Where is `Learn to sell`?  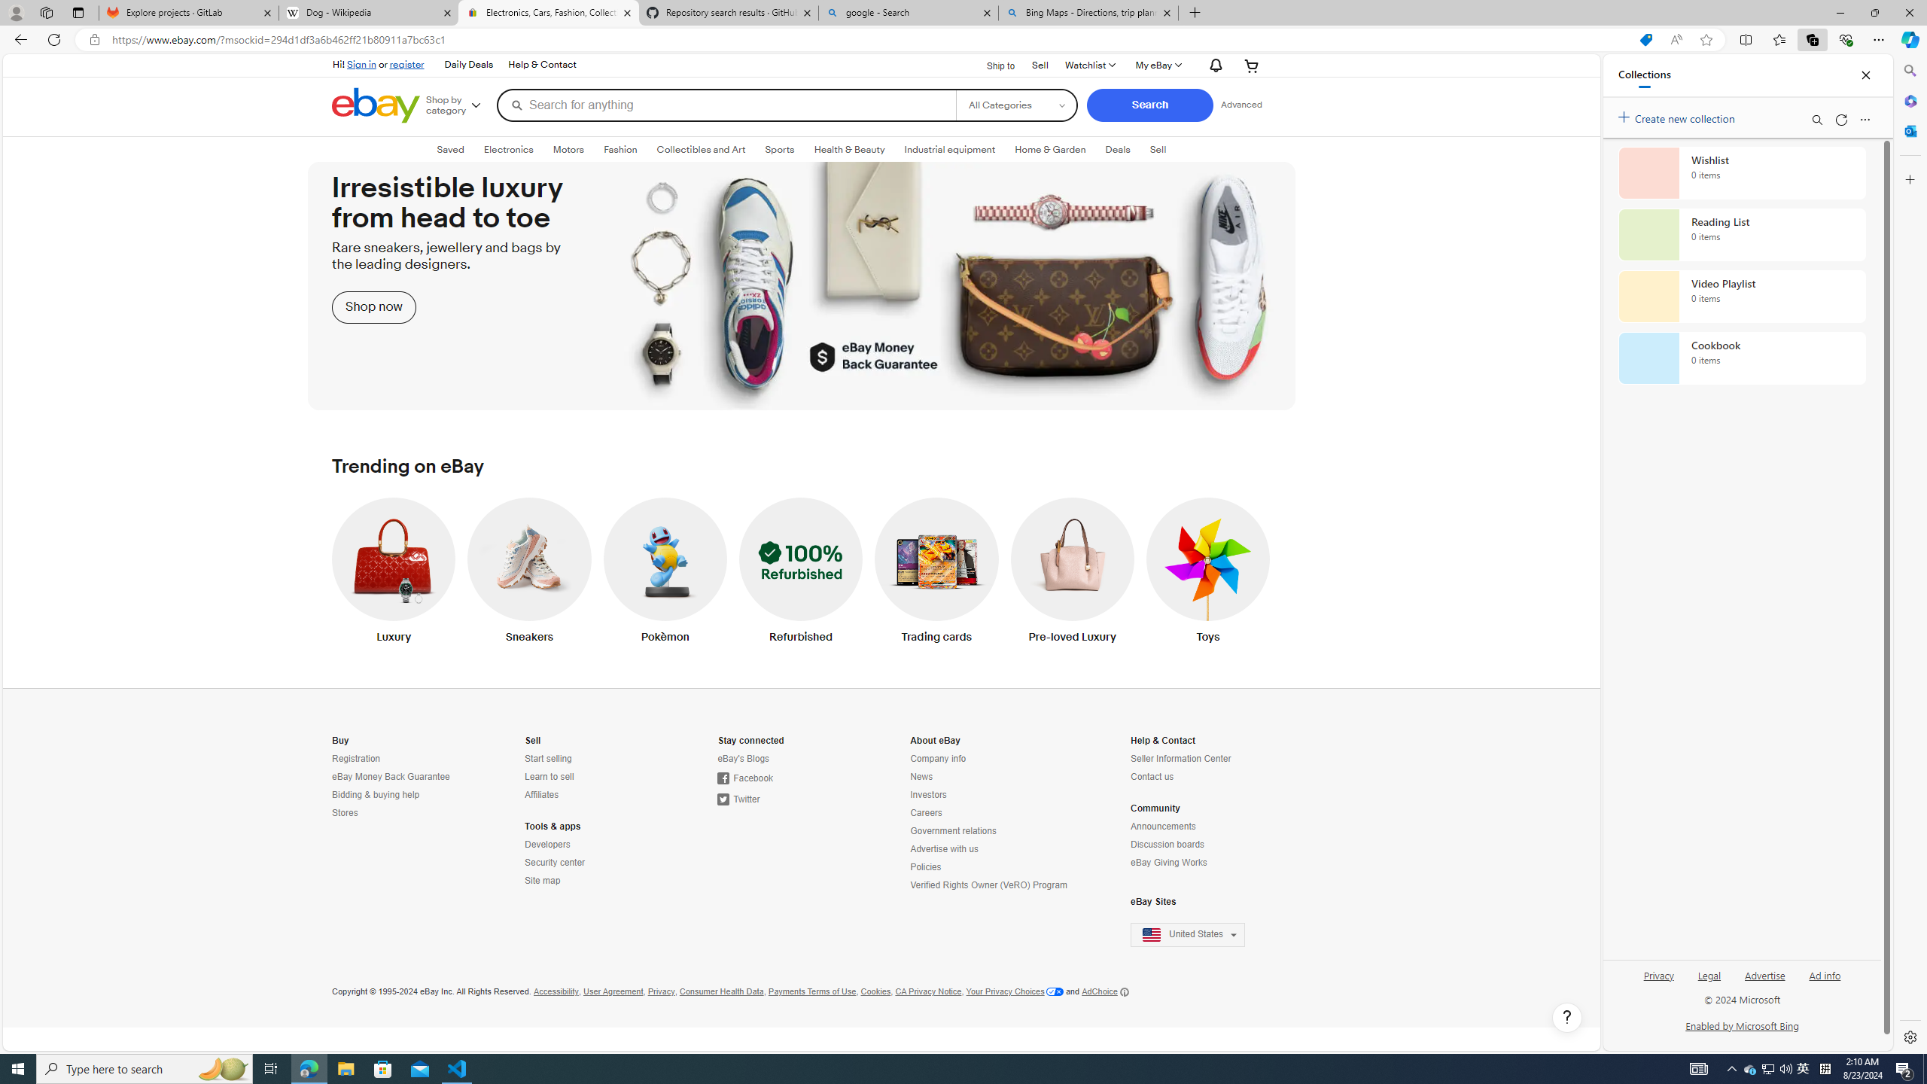
Learn to sell is located at coordinates (549, 777).